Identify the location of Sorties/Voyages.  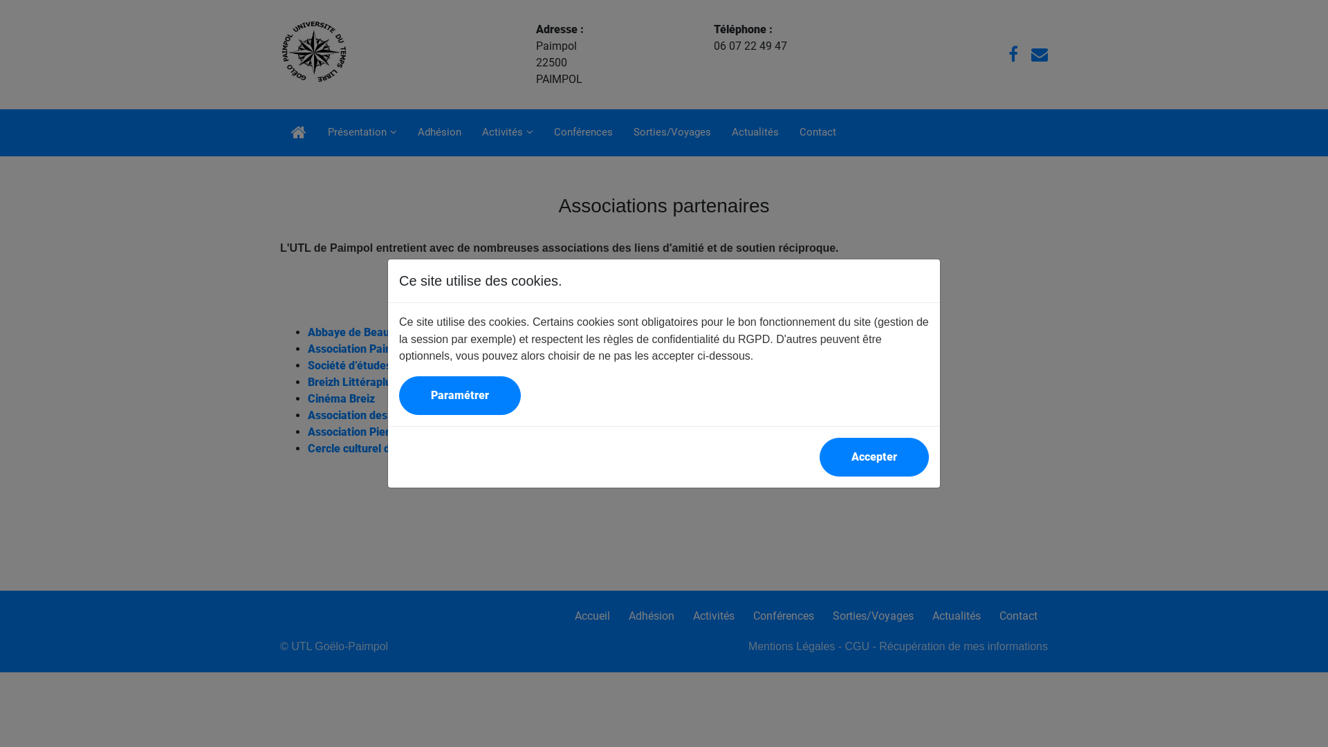
(873, 616).